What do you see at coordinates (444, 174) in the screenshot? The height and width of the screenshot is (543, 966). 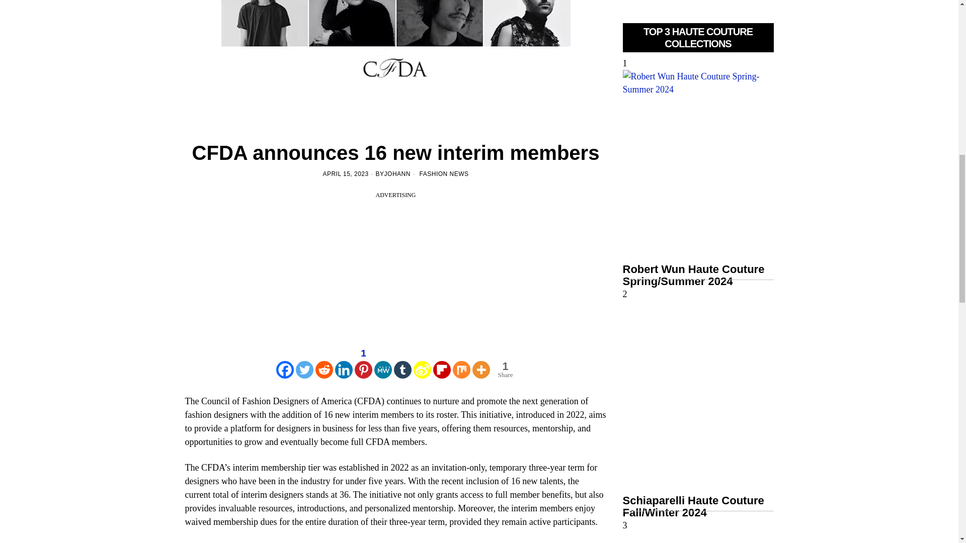 I see `FASHION NEWS` at bounding box center [444, 174].